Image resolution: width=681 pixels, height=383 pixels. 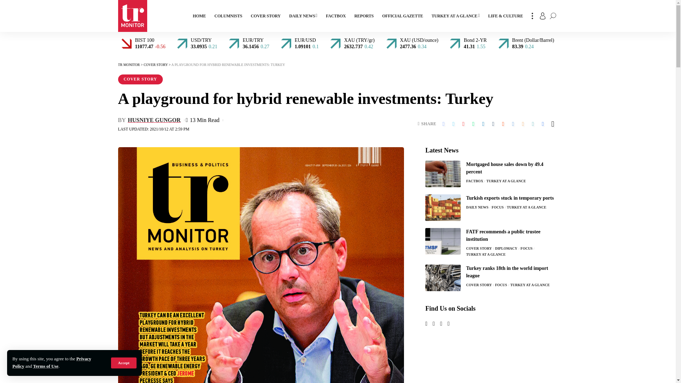 What do you see at coordinates (199, 16) in the screenshot?
I see `HOME` at bounding box center [199, 16].